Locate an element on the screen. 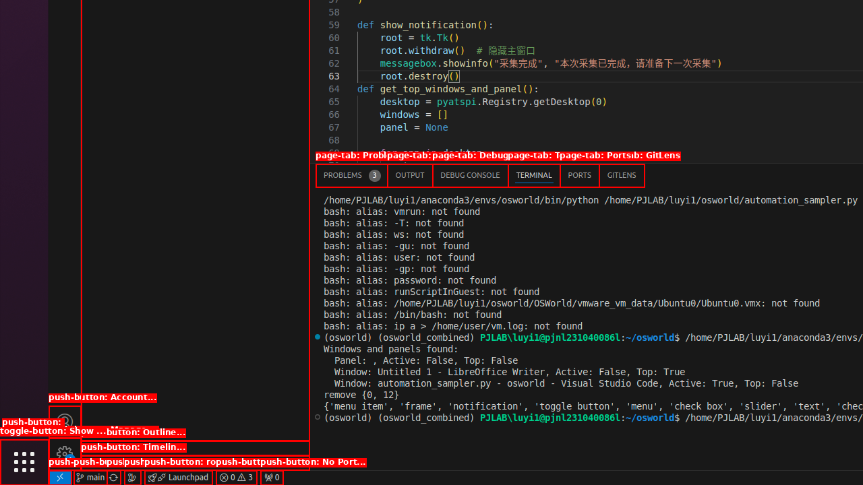  Timeline Section is located at coordinates (196, 463).